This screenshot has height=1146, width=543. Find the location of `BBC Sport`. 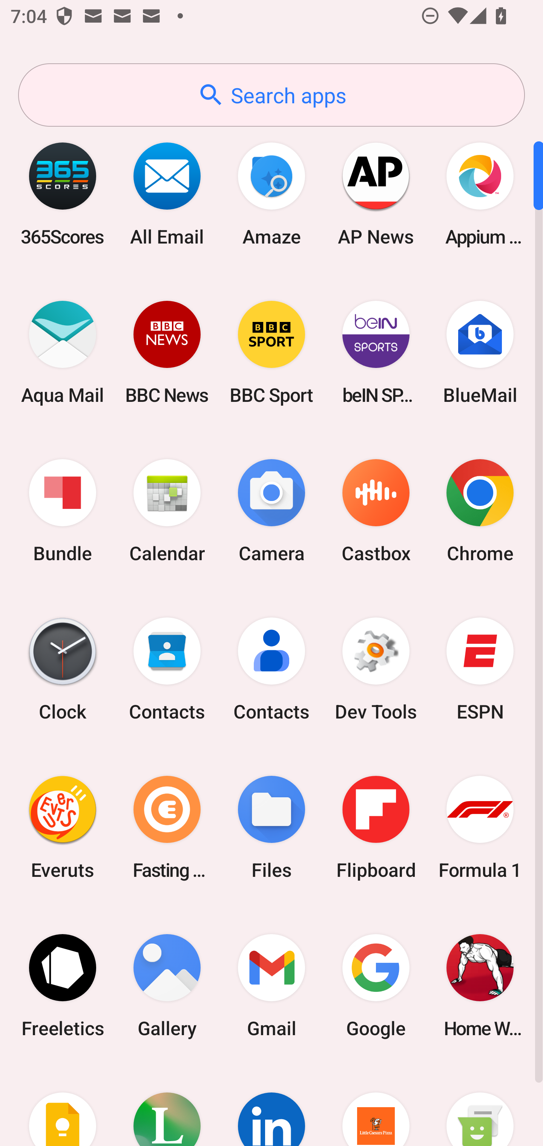

BBC Sport is located at coordinates (271, 352).